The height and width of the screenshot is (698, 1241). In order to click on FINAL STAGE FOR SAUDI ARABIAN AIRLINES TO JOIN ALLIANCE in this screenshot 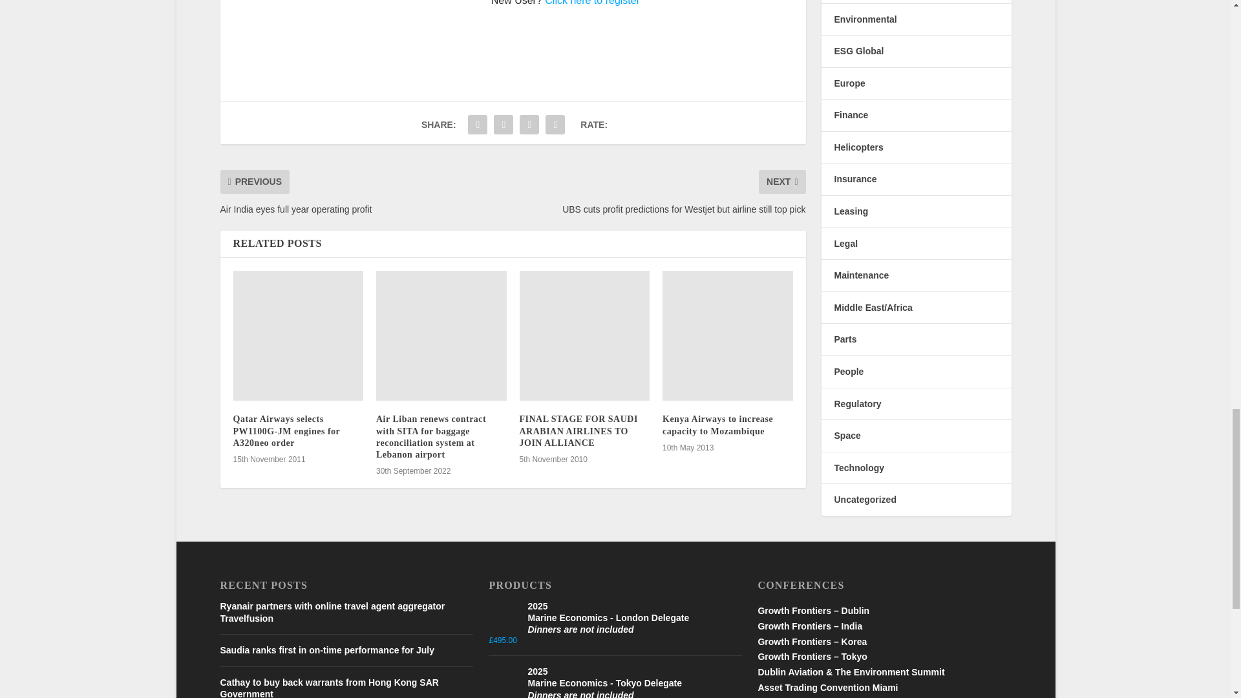, I will do `click(585, 336)`.